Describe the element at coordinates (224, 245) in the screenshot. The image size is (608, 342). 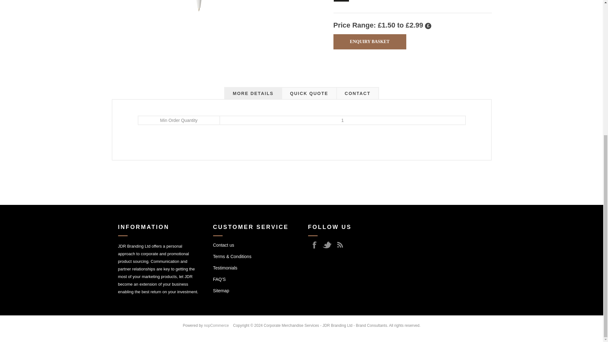
I see `Contact us` at that location.